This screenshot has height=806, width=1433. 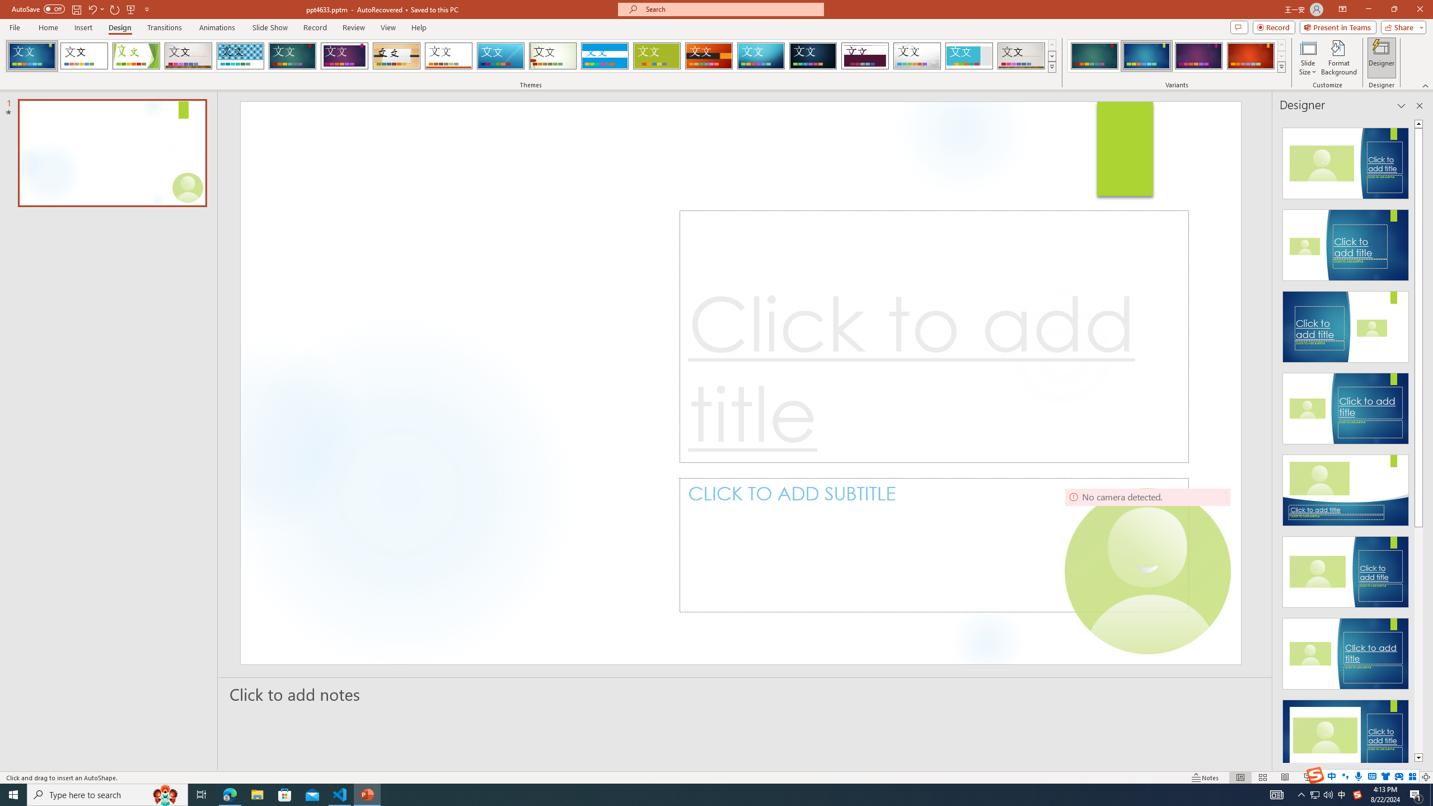 What do you see at coordinates (131, 9) in the screenshot?
I see `From Beginning` at bounding box center [131, 9].